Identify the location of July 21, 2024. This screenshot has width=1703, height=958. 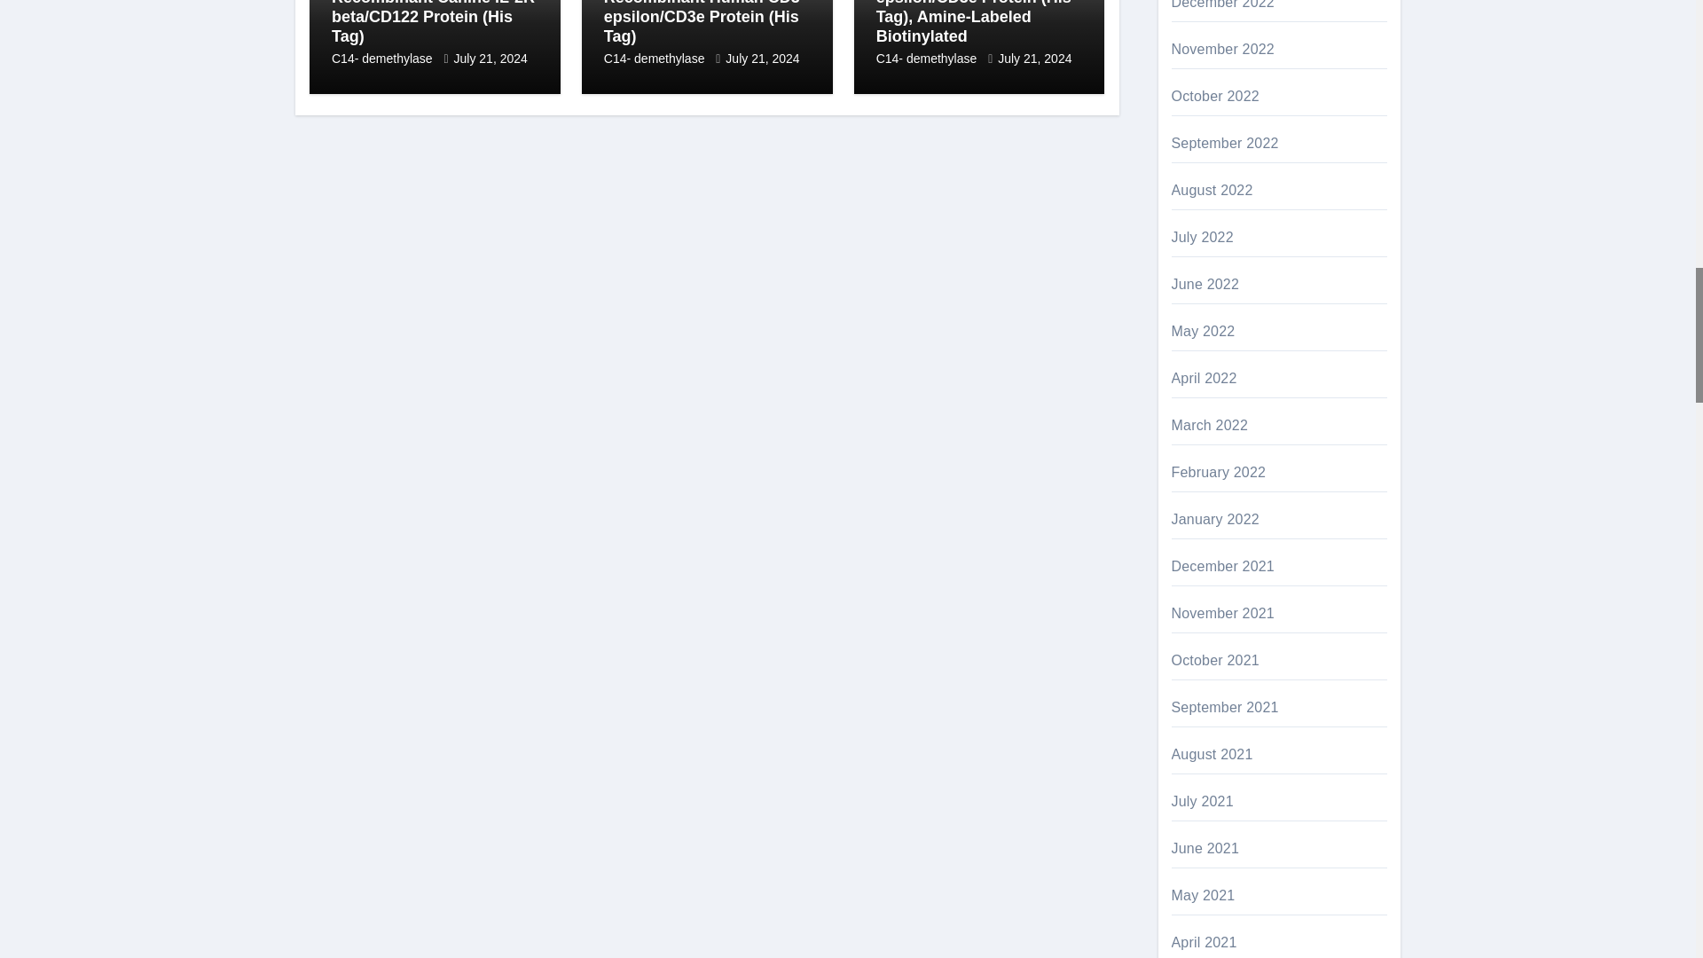
(491, 59).